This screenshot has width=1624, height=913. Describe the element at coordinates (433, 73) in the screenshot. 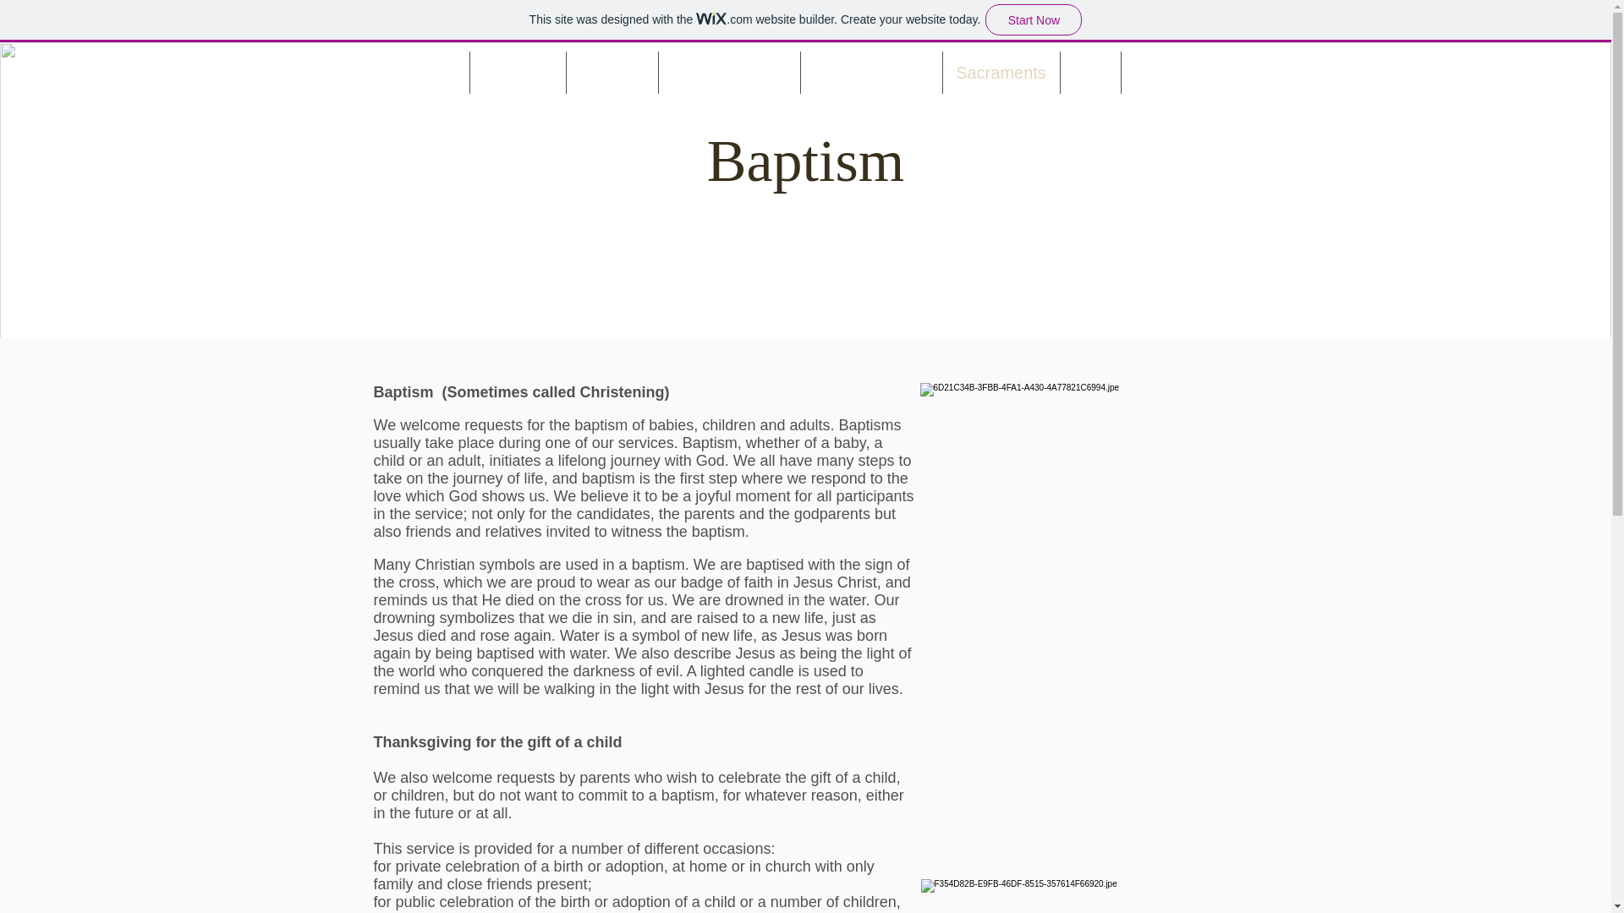

I see `Home` at that location.